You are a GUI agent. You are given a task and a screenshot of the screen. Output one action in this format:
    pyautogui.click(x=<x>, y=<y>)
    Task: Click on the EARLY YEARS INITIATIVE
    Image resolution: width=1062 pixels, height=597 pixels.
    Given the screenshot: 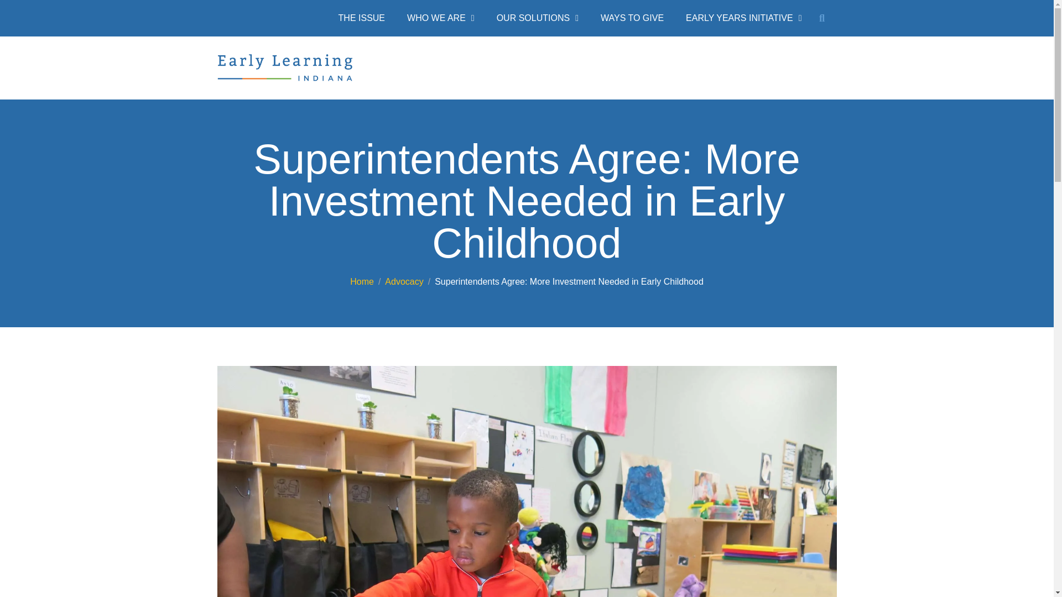 What is the action you would take?
    pyautogui.click(x=743, y=18)
    